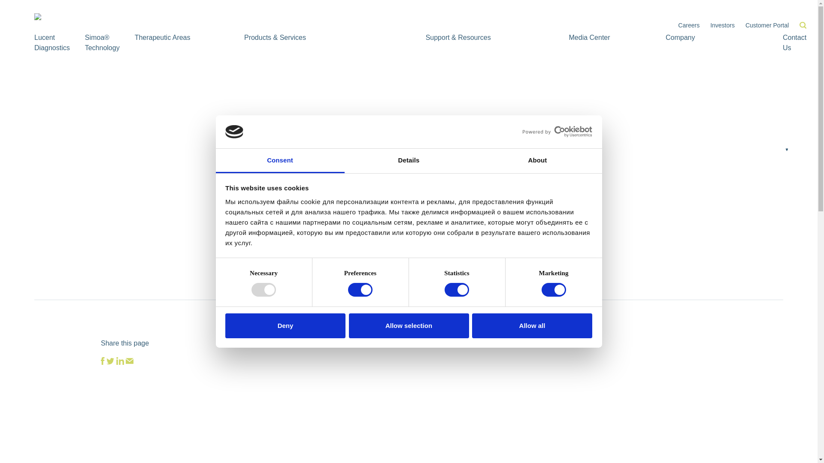 The height and width of the screenshot is (463, 824). I want to click on About, so click(537, 160).